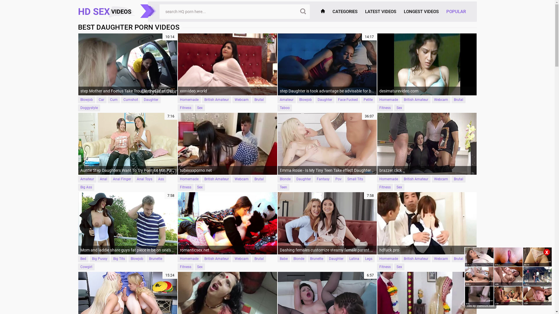  I want to click on Cum, so click(114, 100).